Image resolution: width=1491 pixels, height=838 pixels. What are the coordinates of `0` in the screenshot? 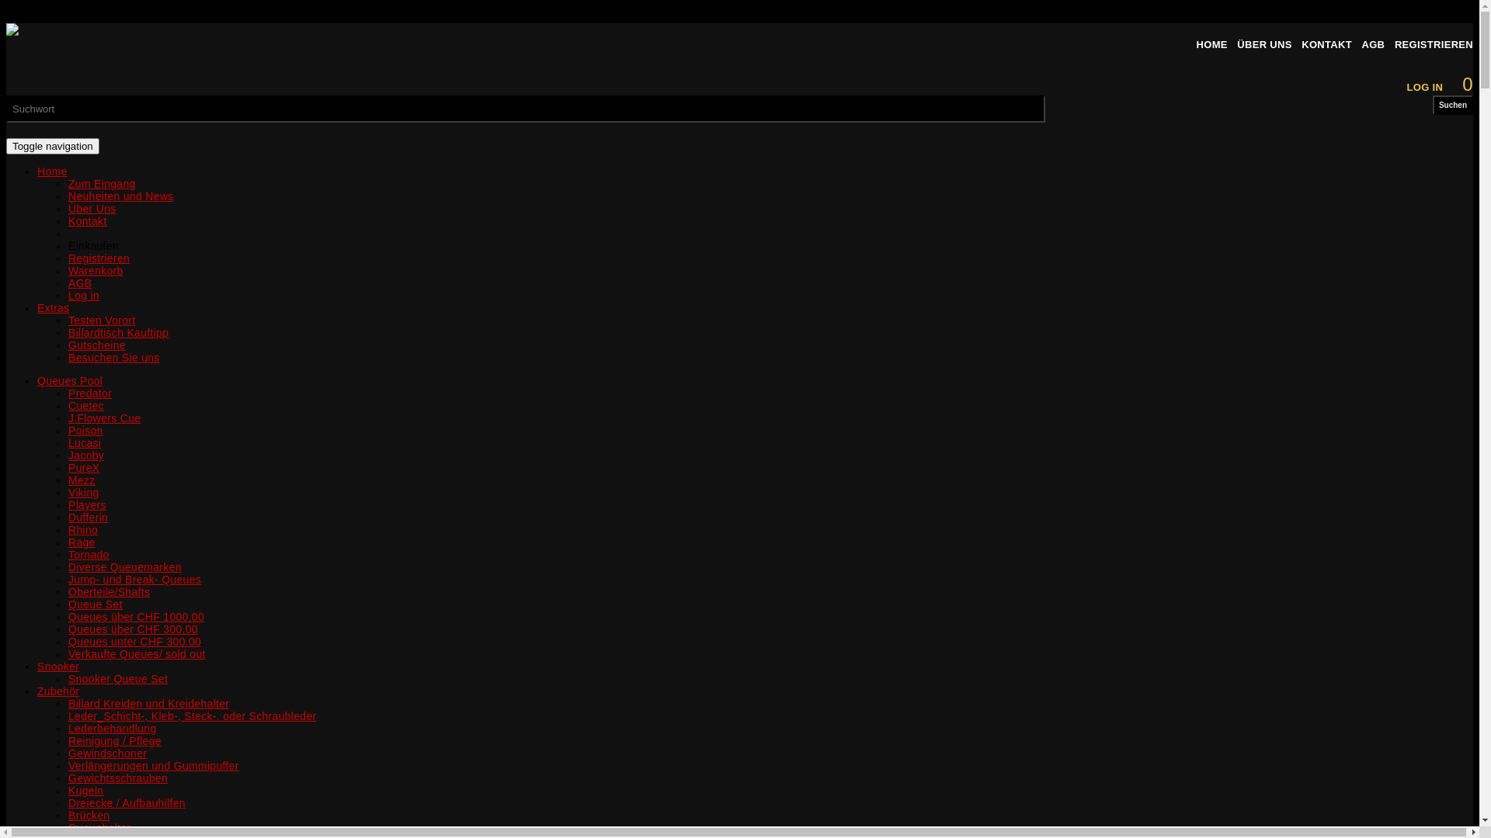 It's located at (1468, 84).